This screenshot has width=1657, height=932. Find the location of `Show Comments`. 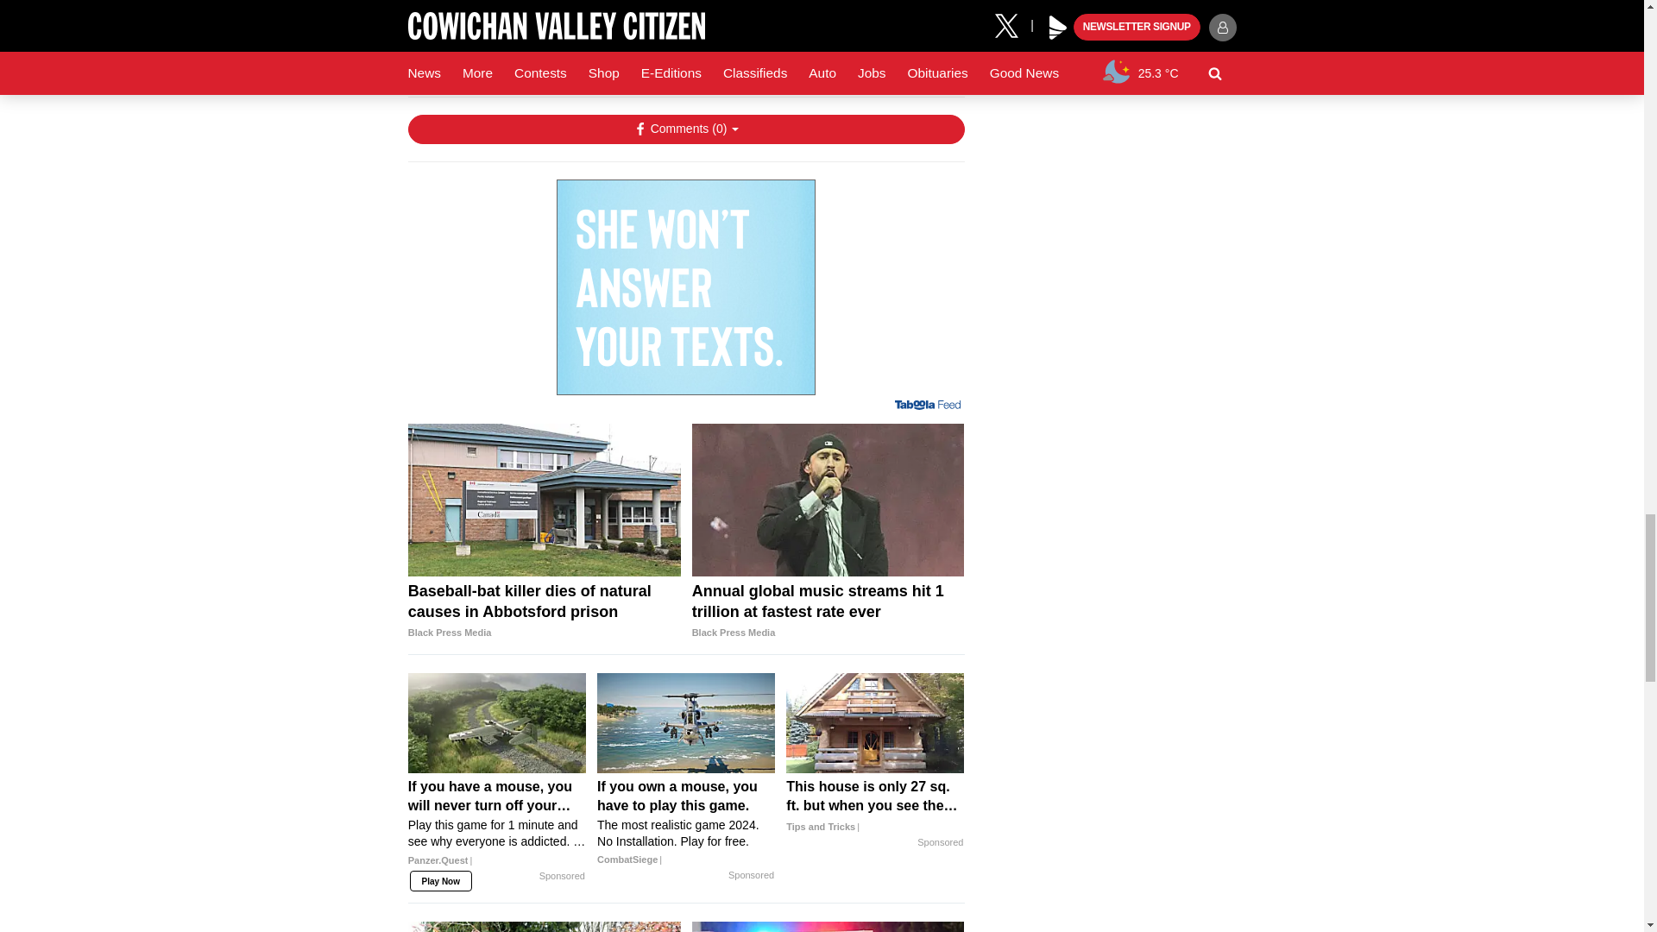

Show Comments is located at coordinates (685, 129).